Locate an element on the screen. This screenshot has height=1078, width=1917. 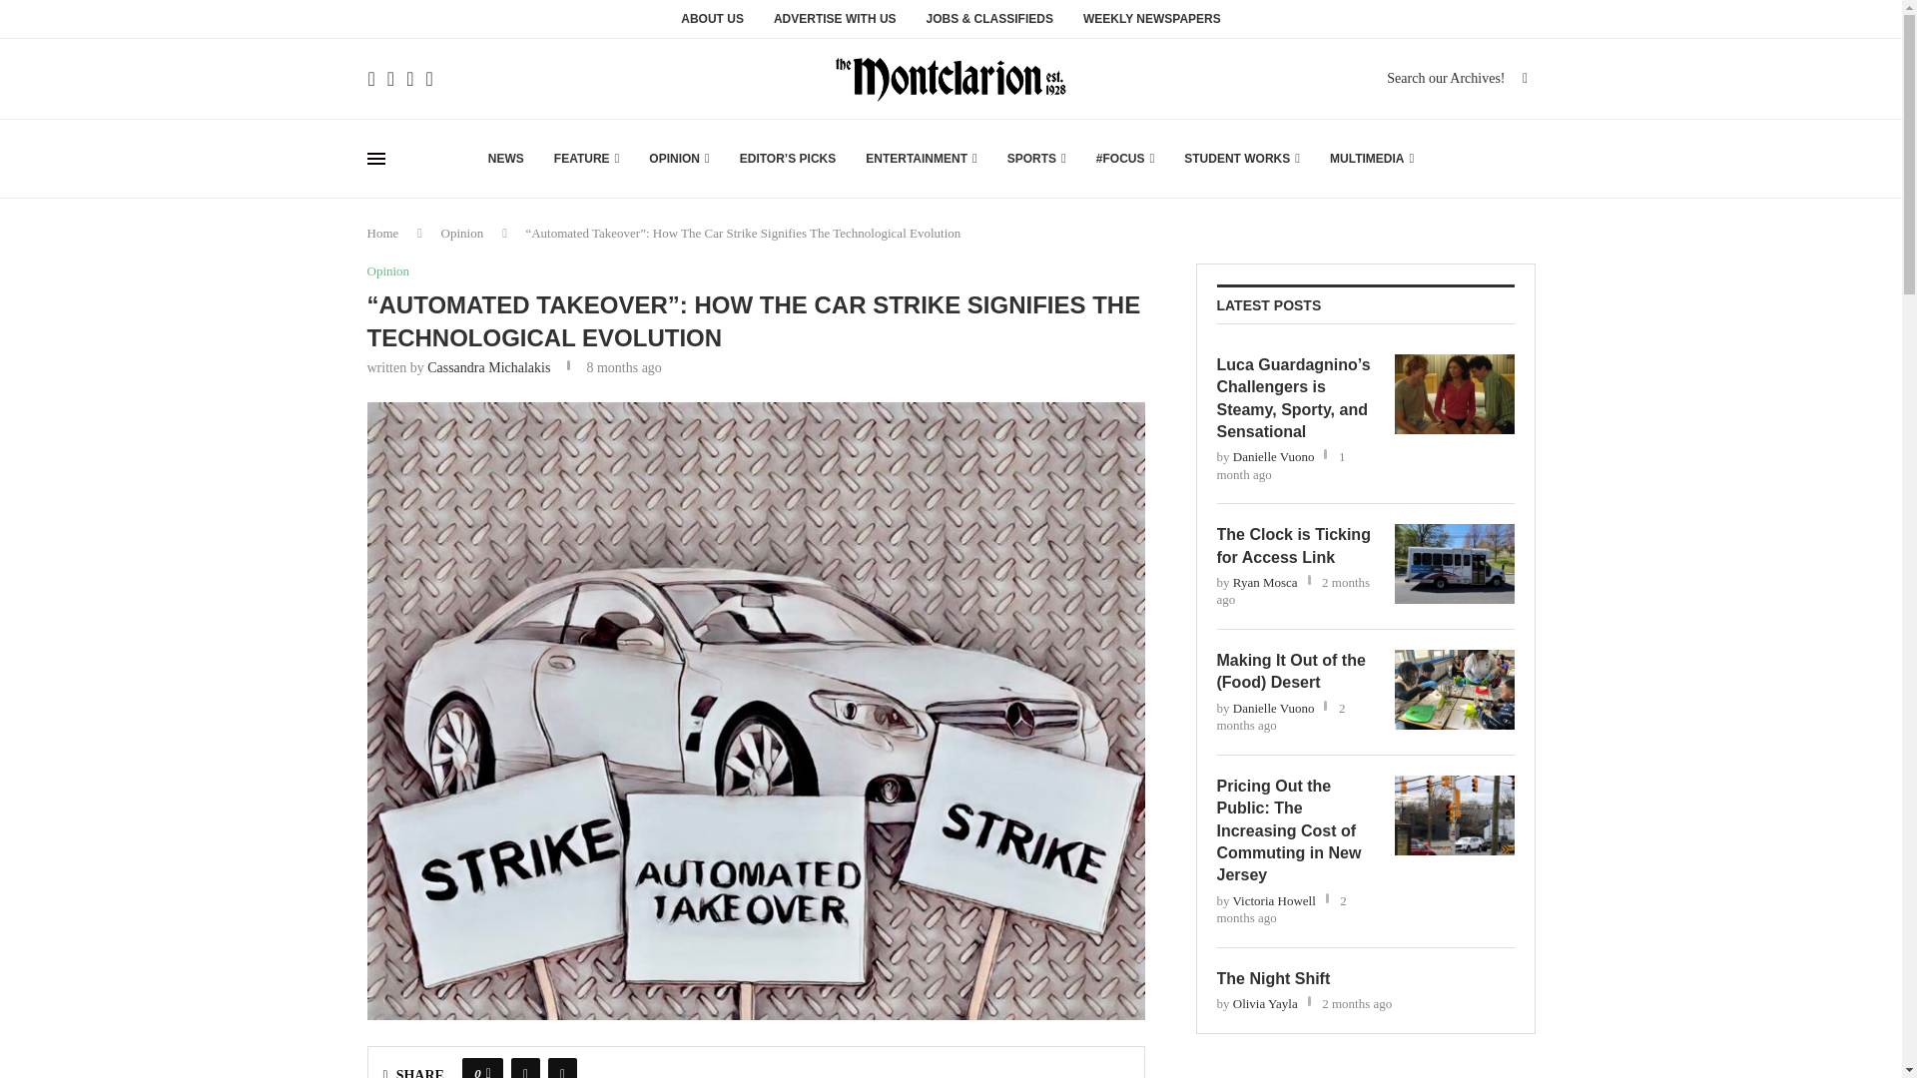
OPINION is located at coordinates (679, 158).